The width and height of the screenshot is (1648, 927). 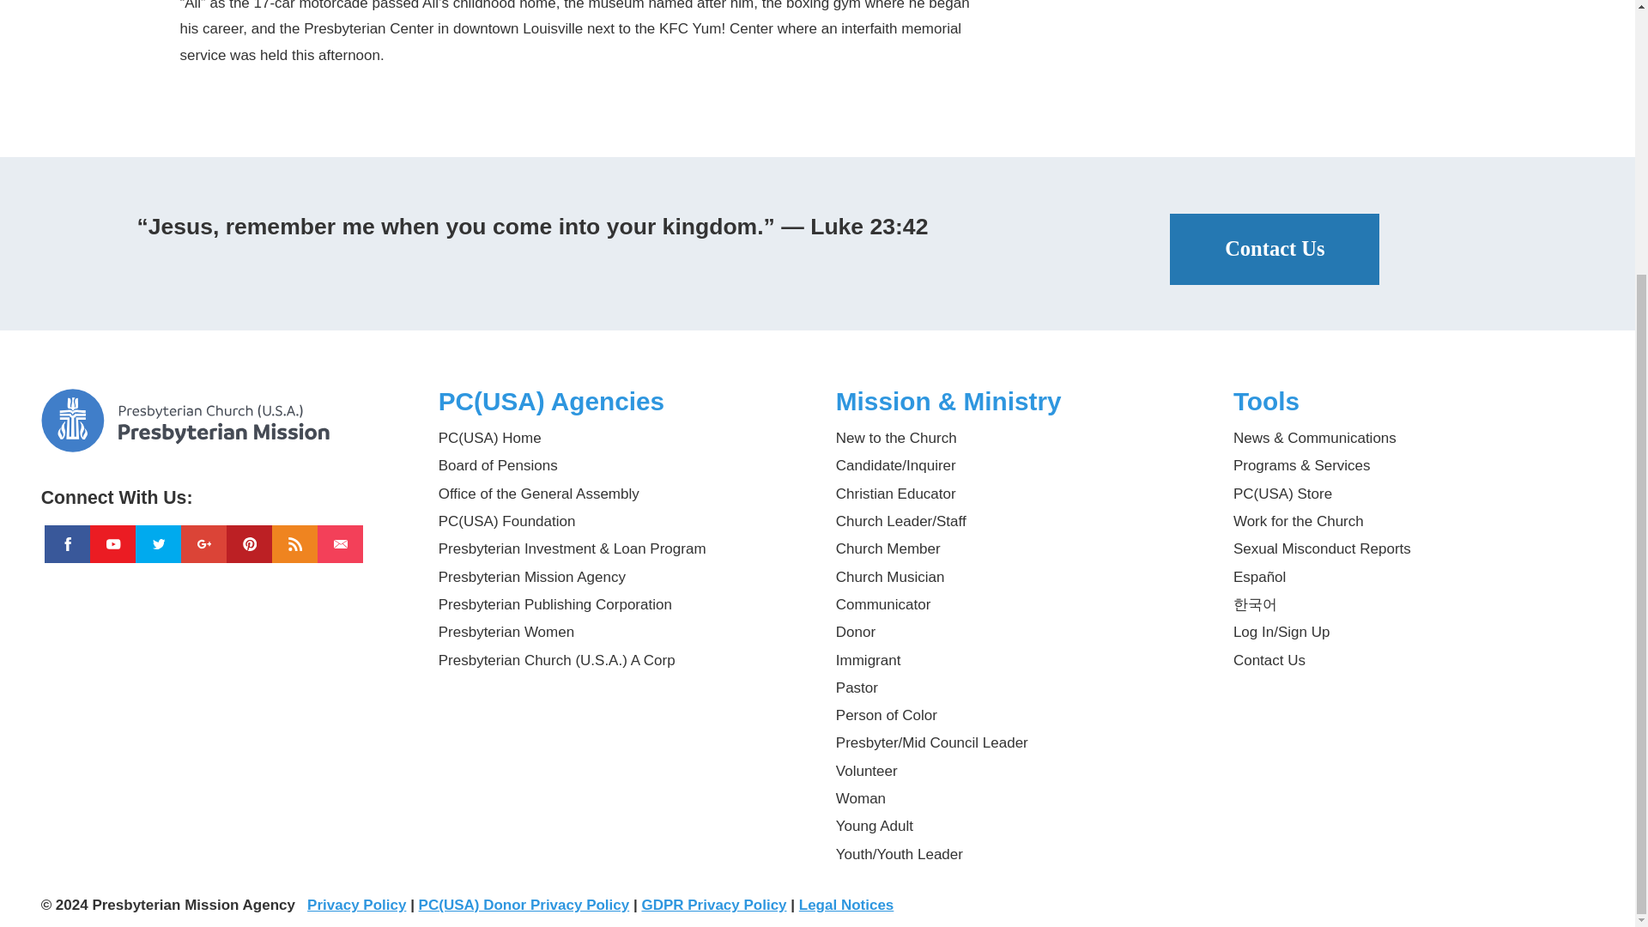 What do you see at coordinates (221, 490) in the screenshot?
I see `Follow Us on Social Media` at bounding box center [221, 490].